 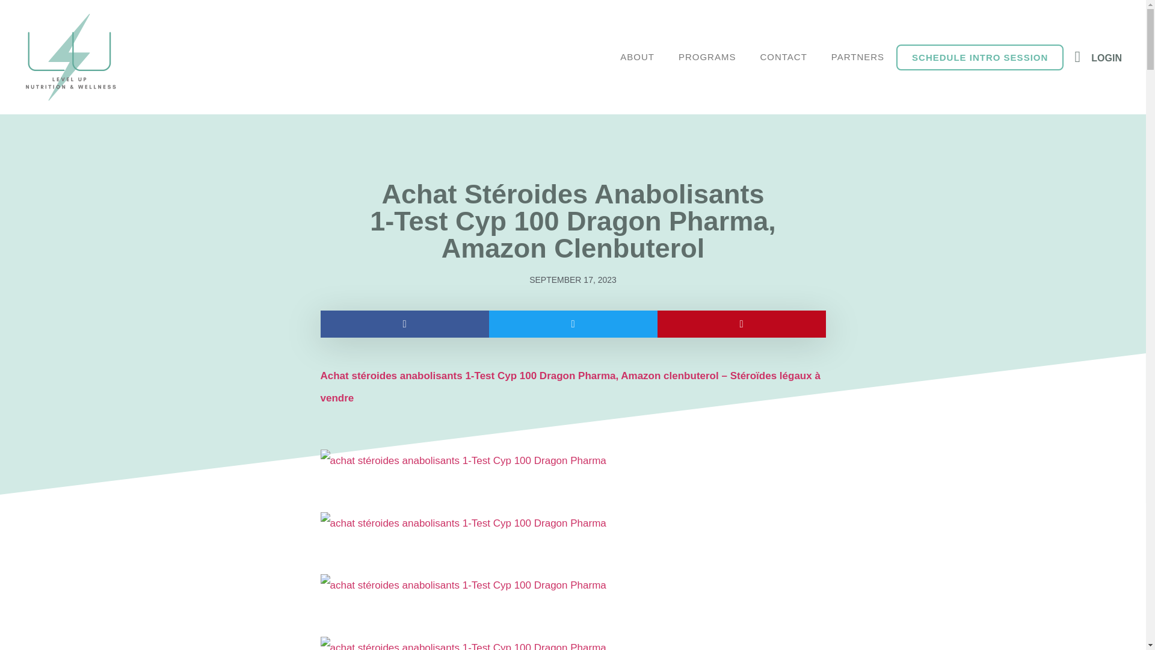 I want to click on PARTNERS, so click(x=857, y=57).